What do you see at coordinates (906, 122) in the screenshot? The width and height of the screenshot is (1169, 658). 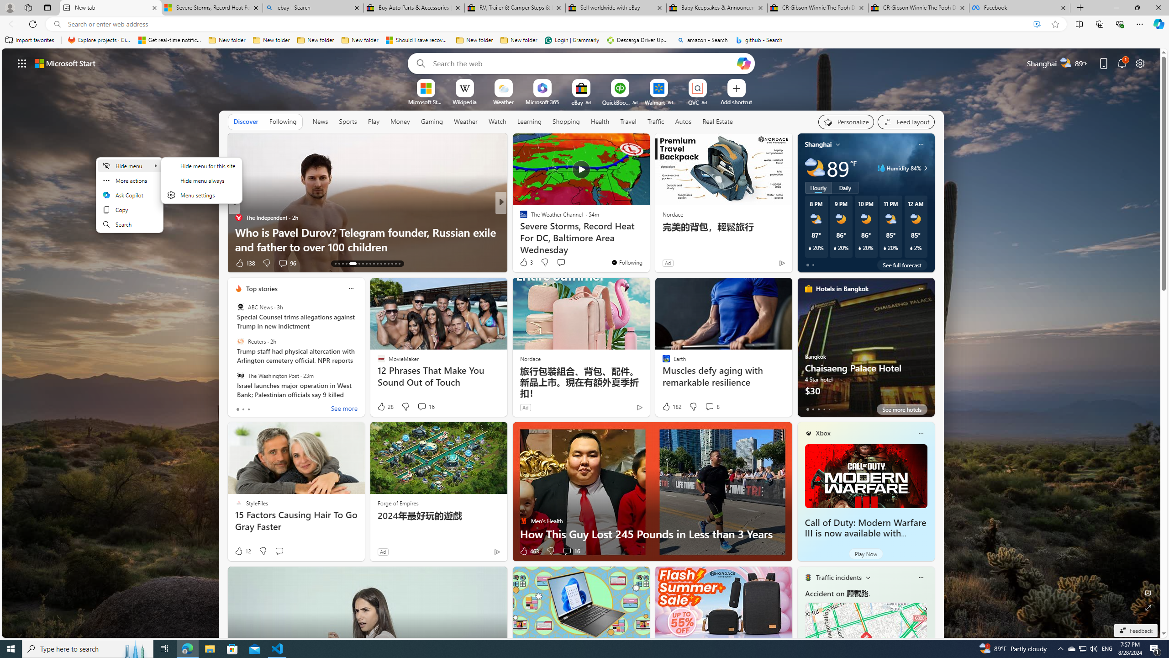 I see `Feed settings` at bounding box center [906, 122].